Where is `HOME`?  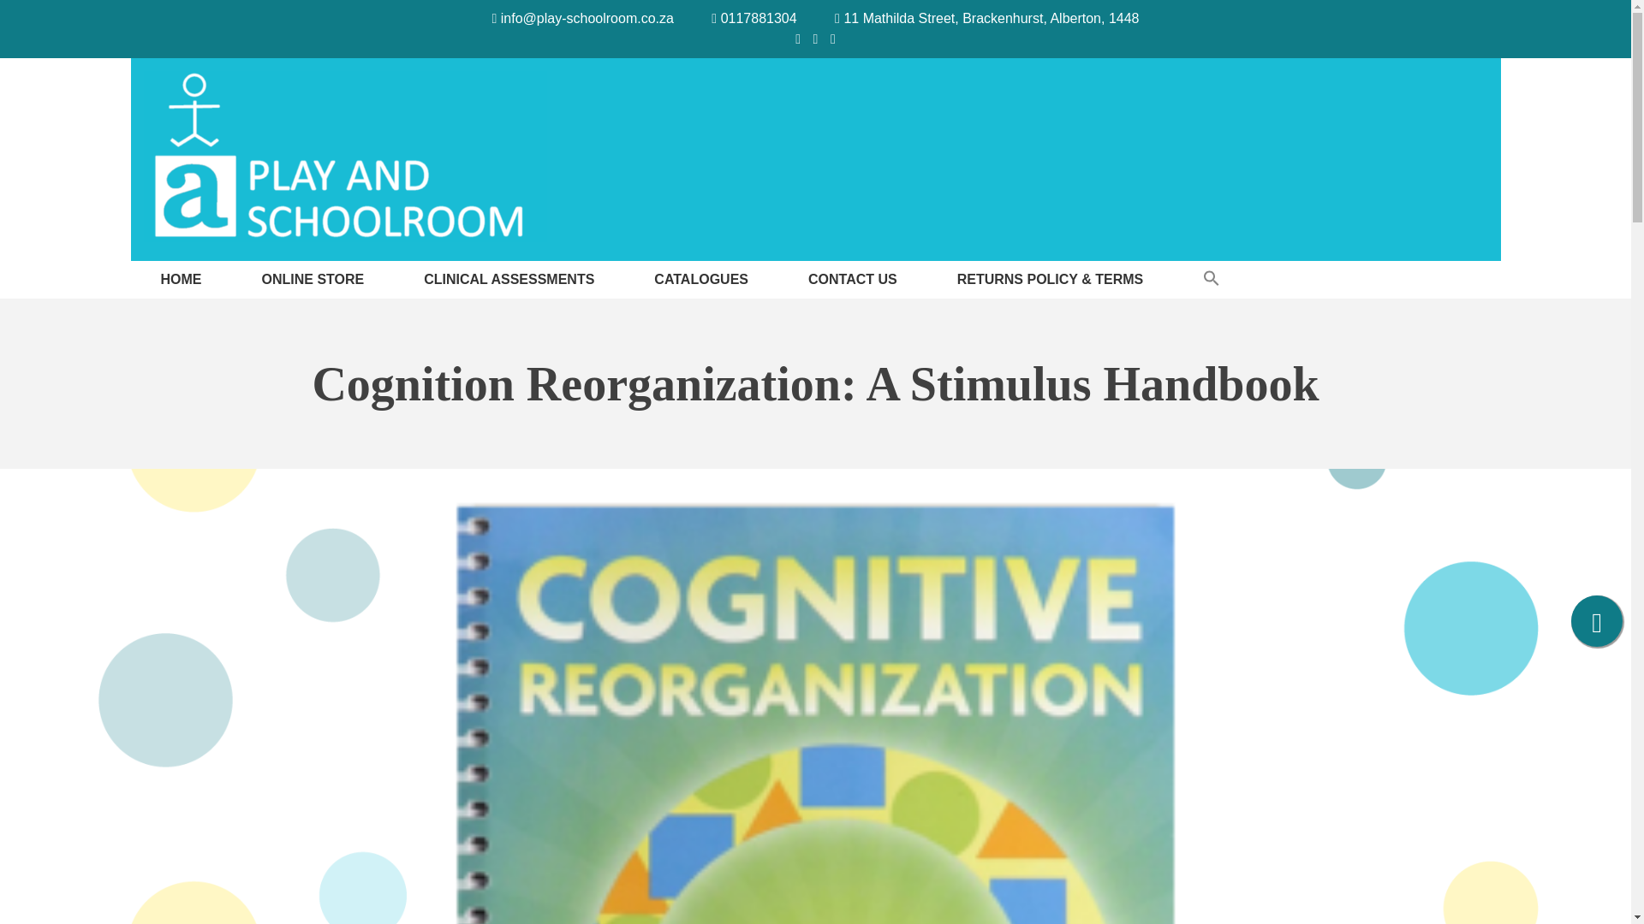 HOME is located at coordinates (182, 298).